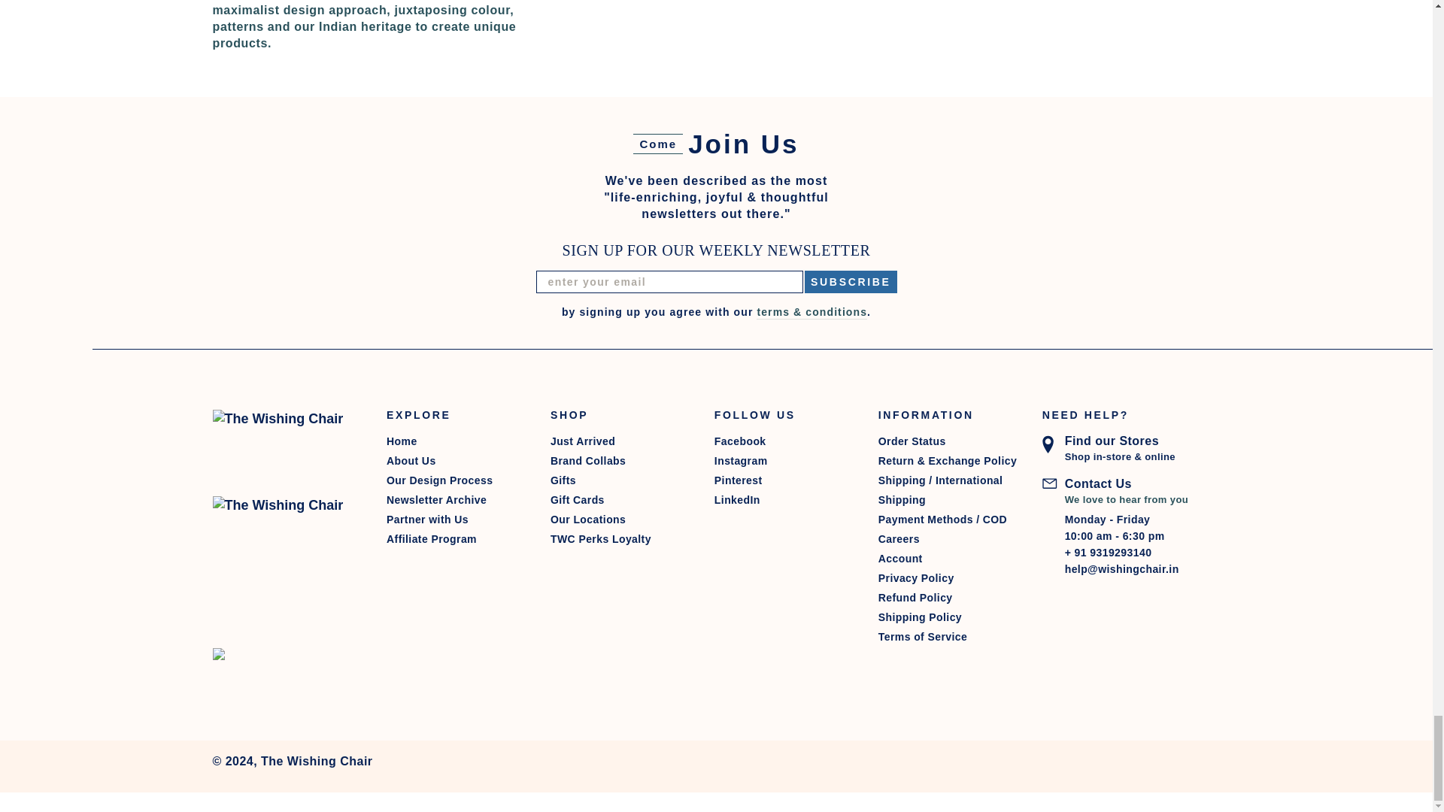  I want to click on The Wishing Chair on Pinterest, so click(782, 480).